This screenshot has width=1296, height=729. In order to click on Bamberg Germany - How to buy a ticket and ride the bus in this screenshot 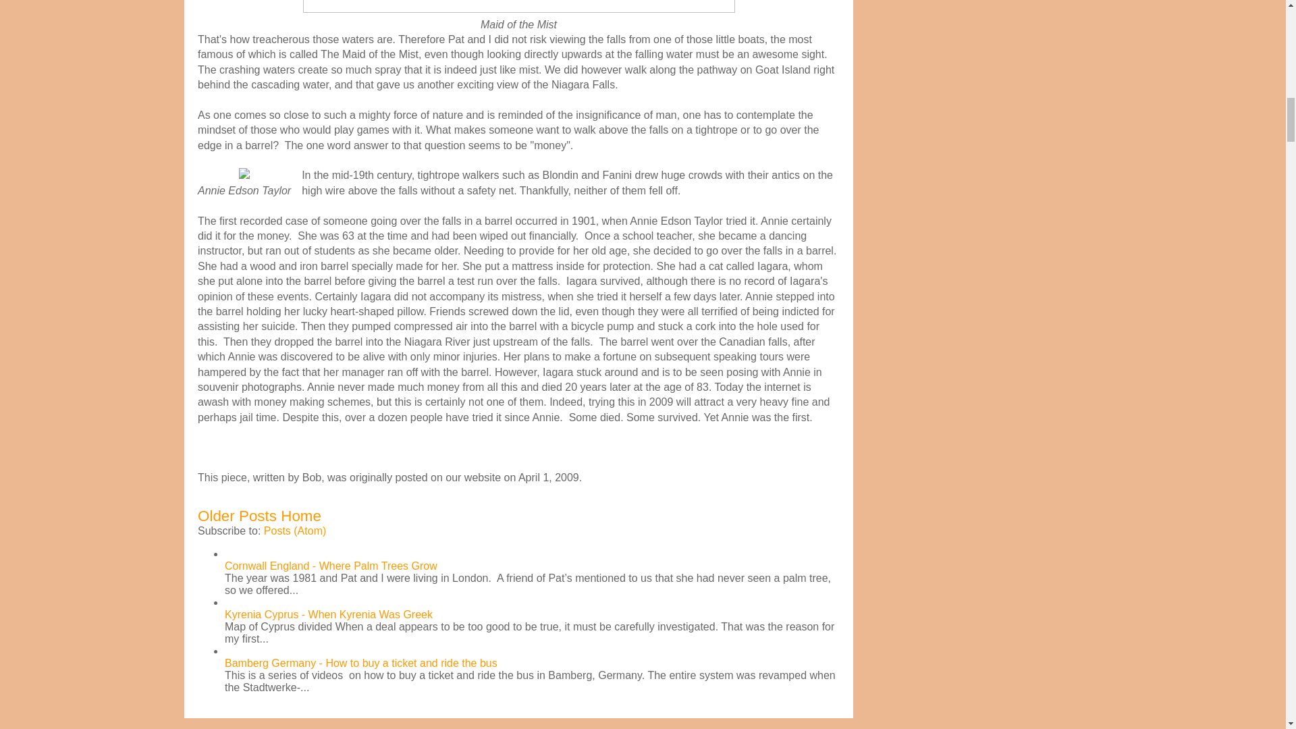, I will do `click(360, 663)`.